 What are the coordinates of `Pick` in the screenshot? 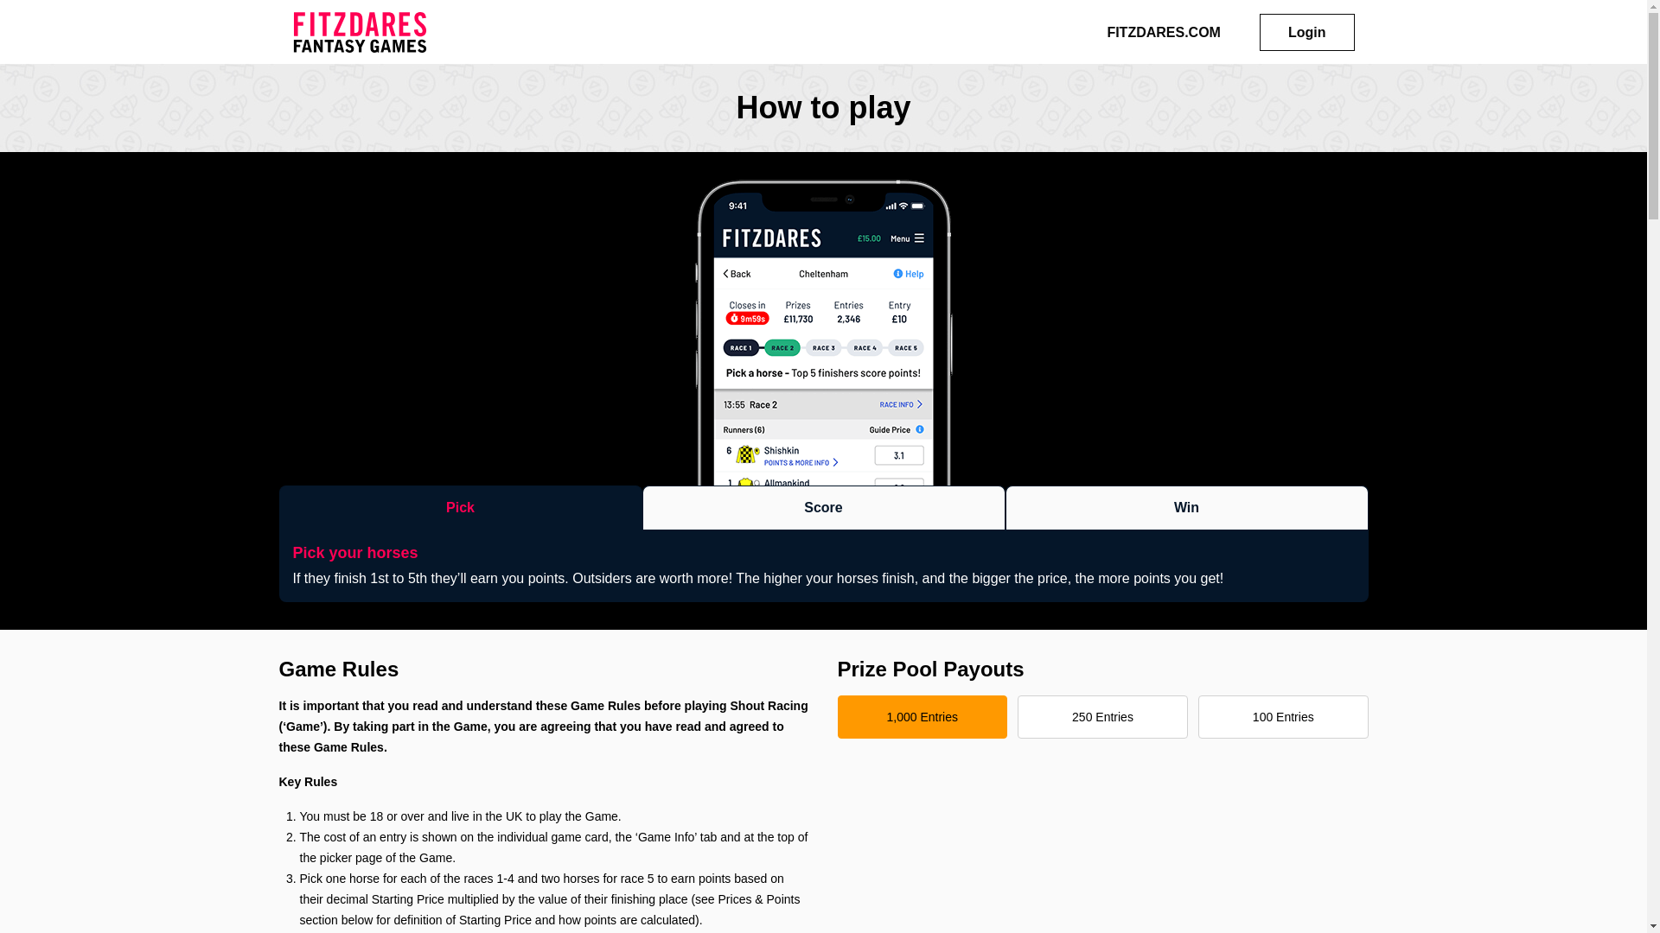 It's located at (460, 507).